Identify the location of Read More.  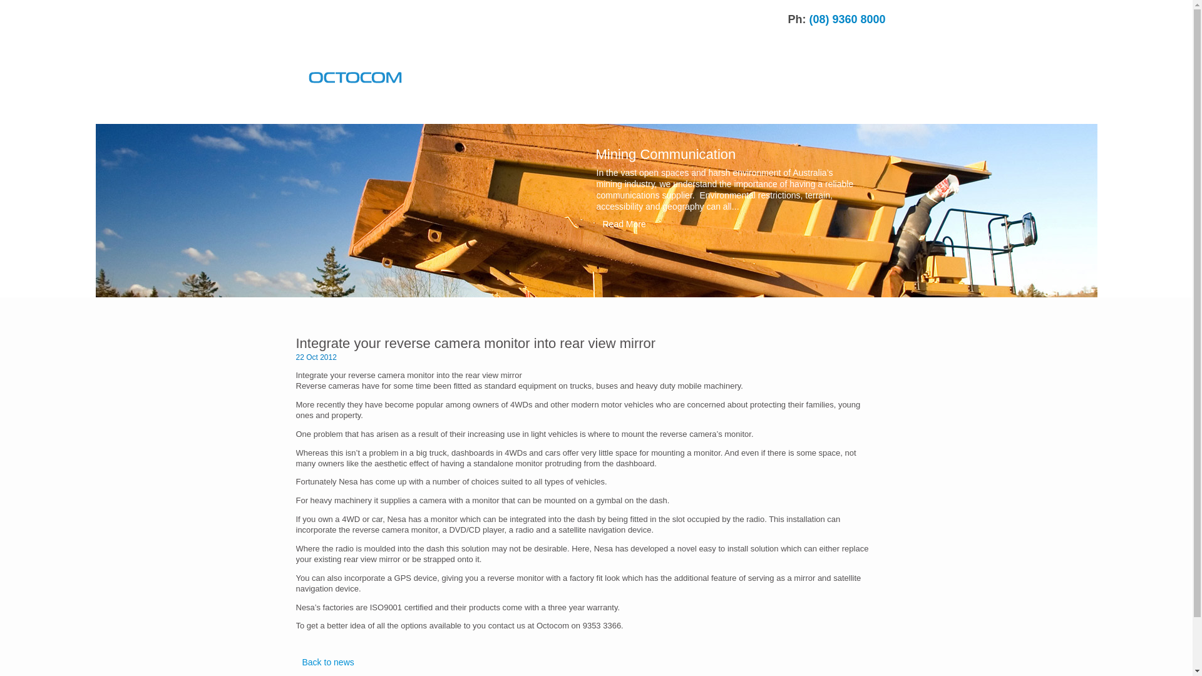
(726, 224).